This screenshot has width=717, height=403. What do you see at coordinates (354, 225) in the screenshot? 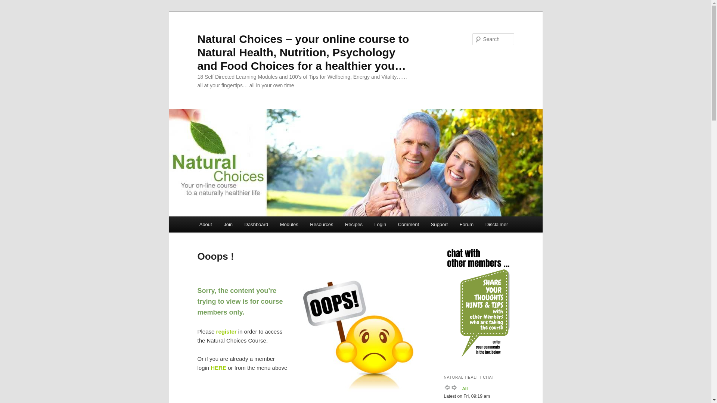
I see `Recipes` at bounding box center [354, 225].